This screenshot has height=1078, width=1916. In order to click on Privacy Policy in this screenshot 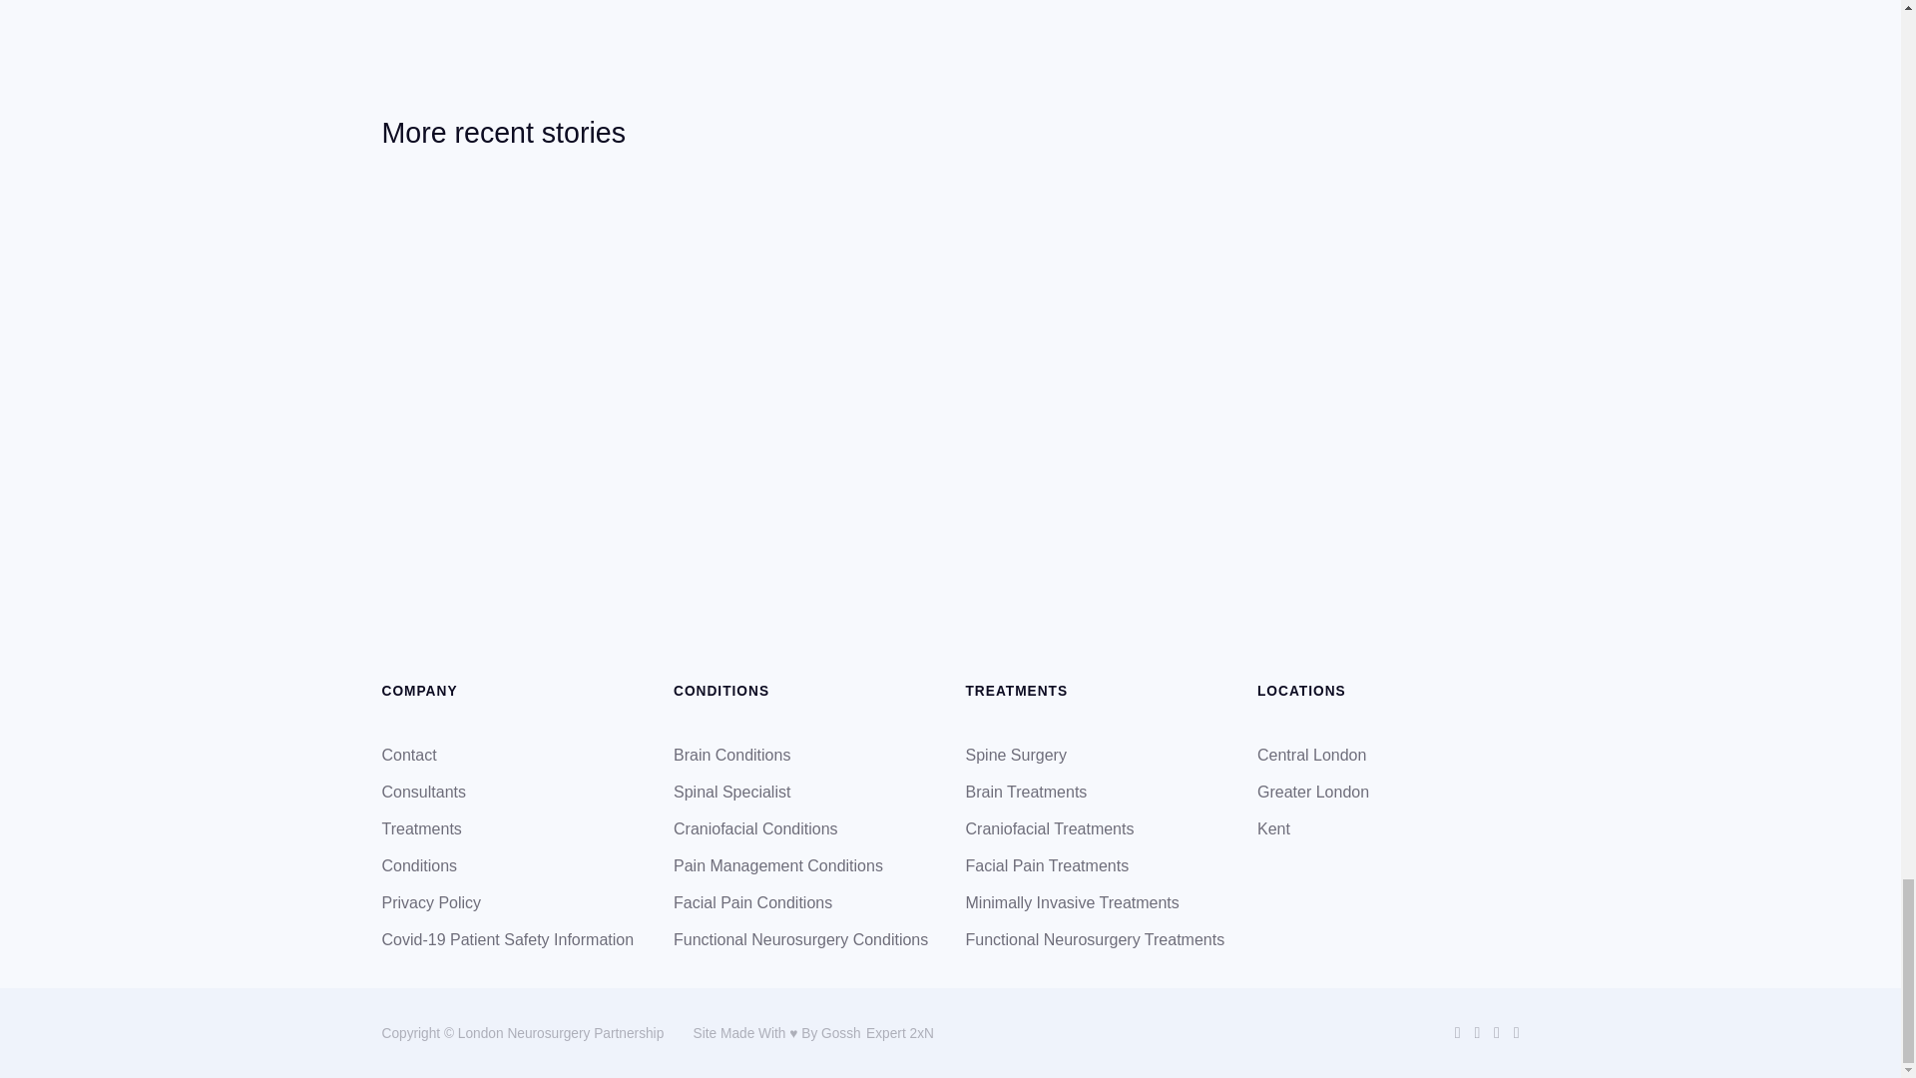, I will do `click(431, 902)`.